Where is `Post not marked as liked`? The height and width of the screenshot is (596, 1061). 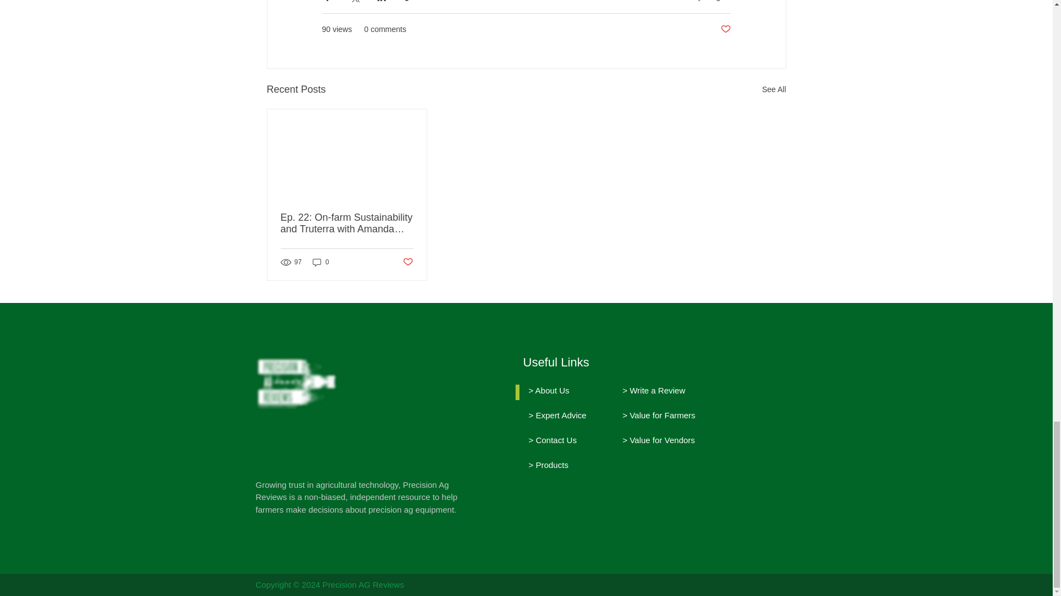
Post not marked as liked is located at coordinates (725, 29).